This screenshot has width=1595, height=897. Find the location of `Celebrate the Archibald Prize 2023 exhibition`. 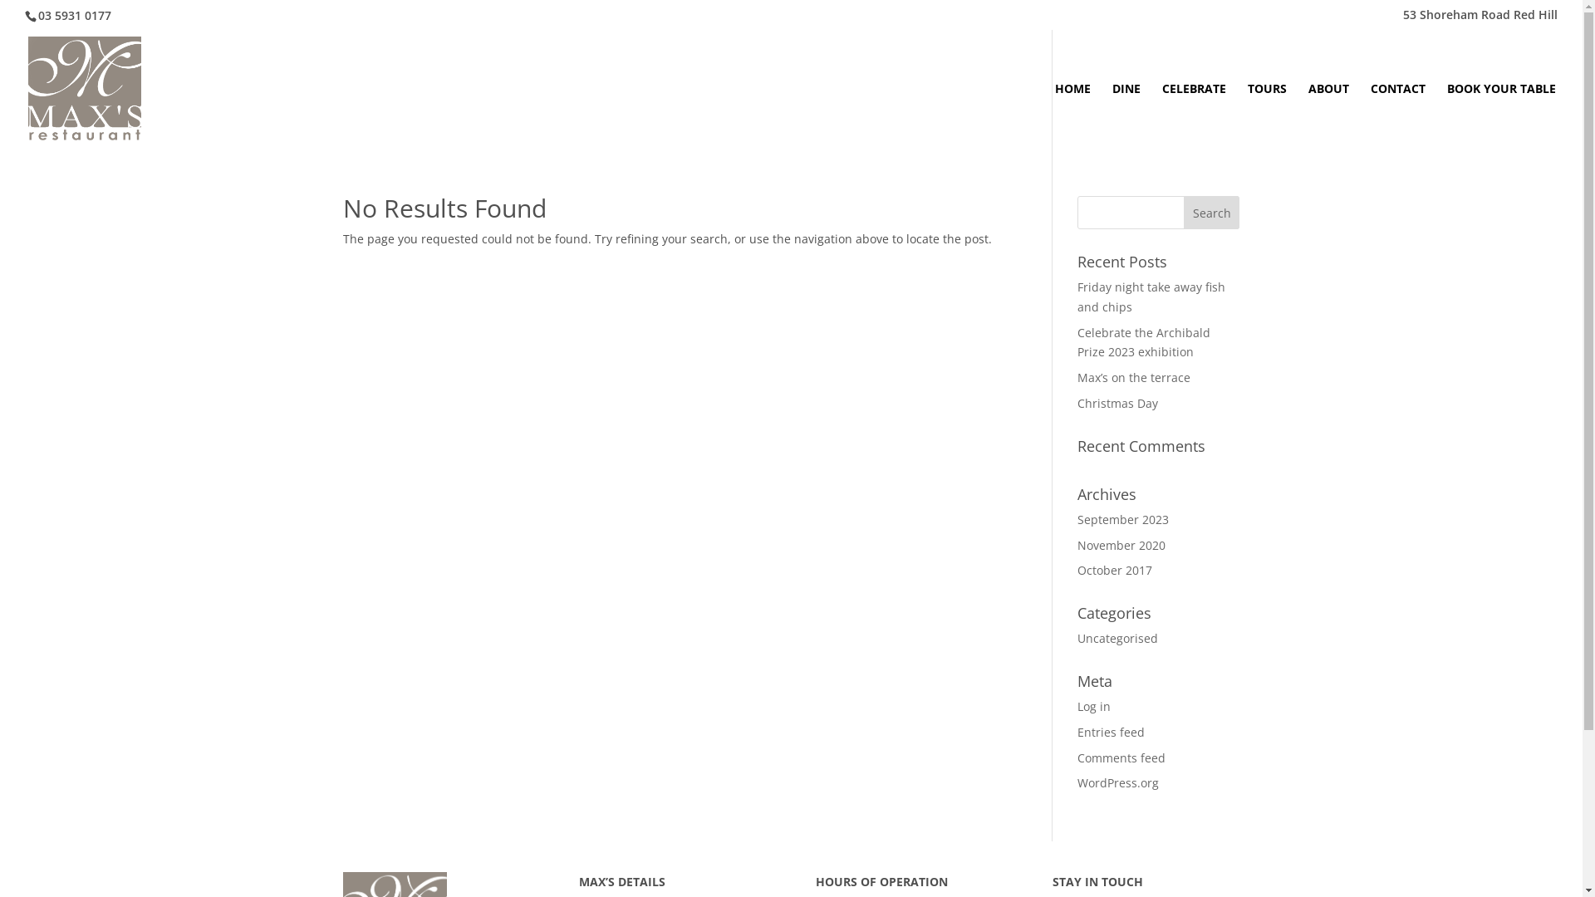

Celebrate the Archibald Prize 2023 exhibition is located at coordinates (1144, 342).